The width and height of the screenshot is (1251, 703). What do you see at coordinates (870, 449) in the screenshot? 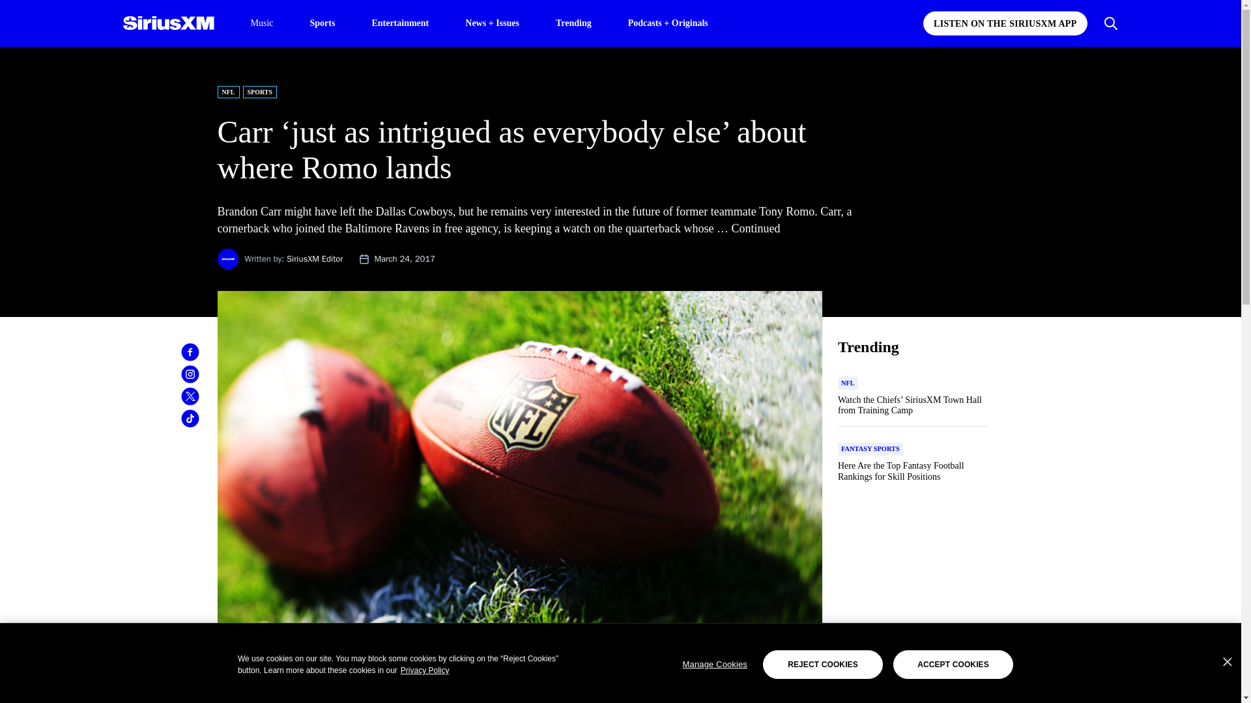
I see `FANTASY SPORTS` at bounding box center [870, 449].